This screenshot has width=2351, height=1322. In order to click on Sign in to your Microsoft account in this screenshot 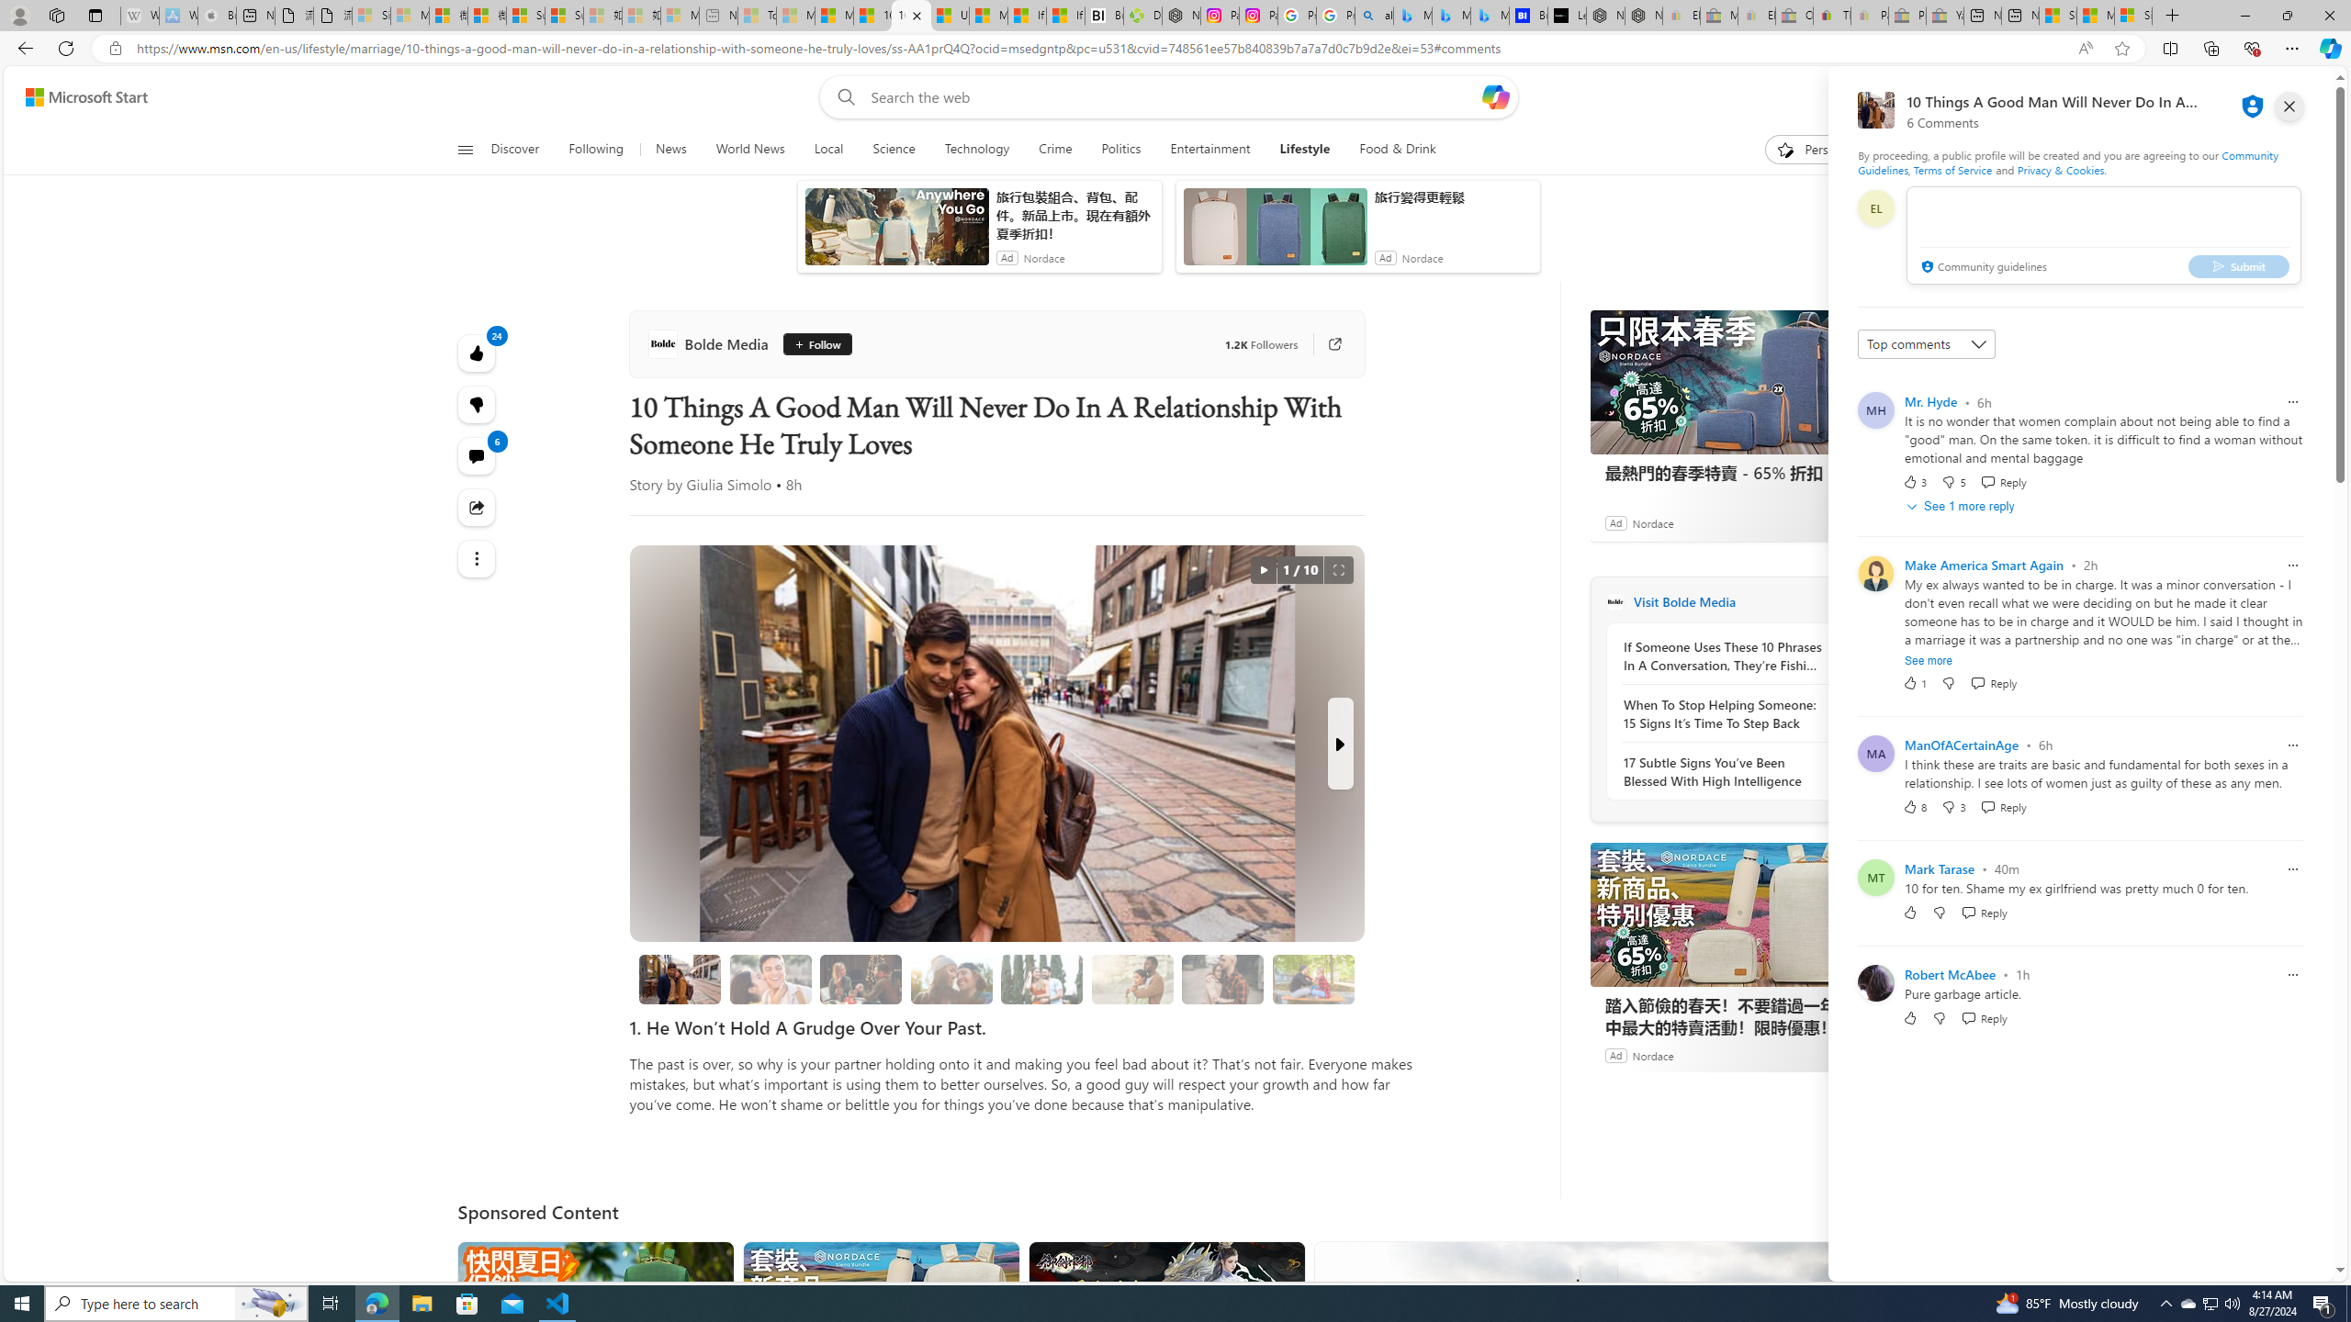, I will do `click(2132, 16)`.